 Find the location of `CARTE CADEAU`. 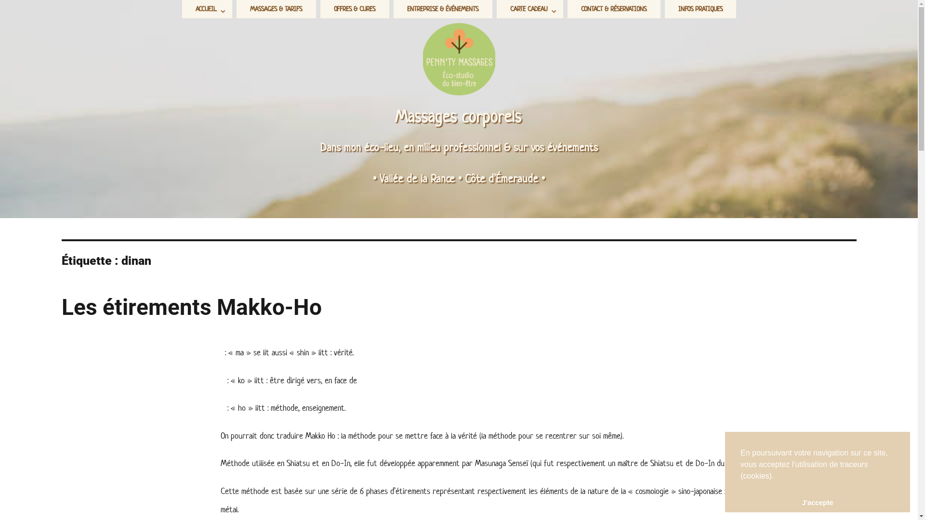

CARTE CADEAU is located at coordinates (530, 9).